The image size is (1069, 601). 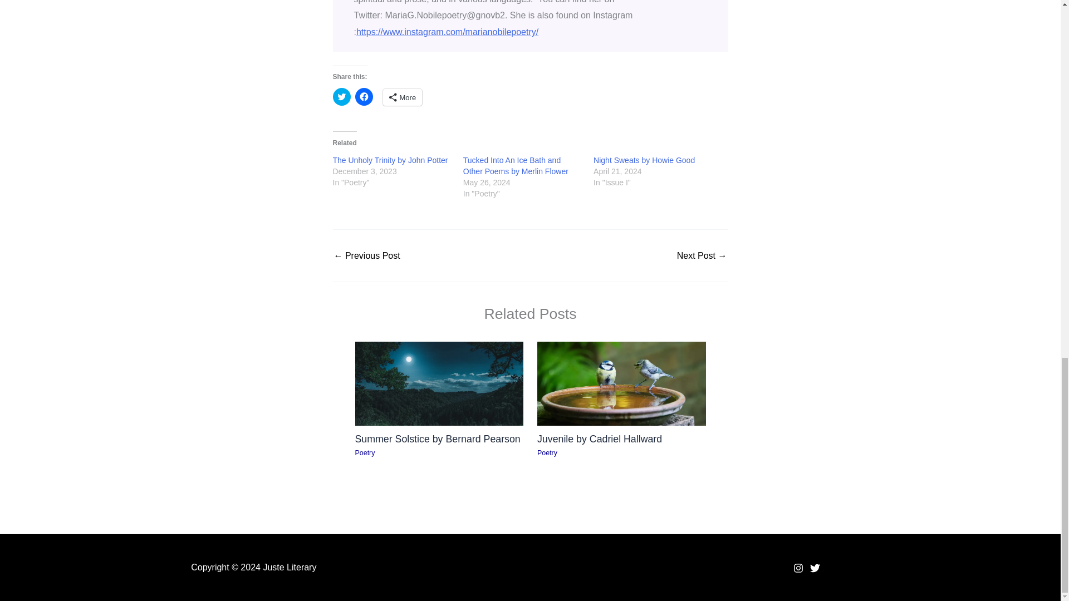 I want to click on The Unholy Trinity by John Potter, so click(x=390, y=160).